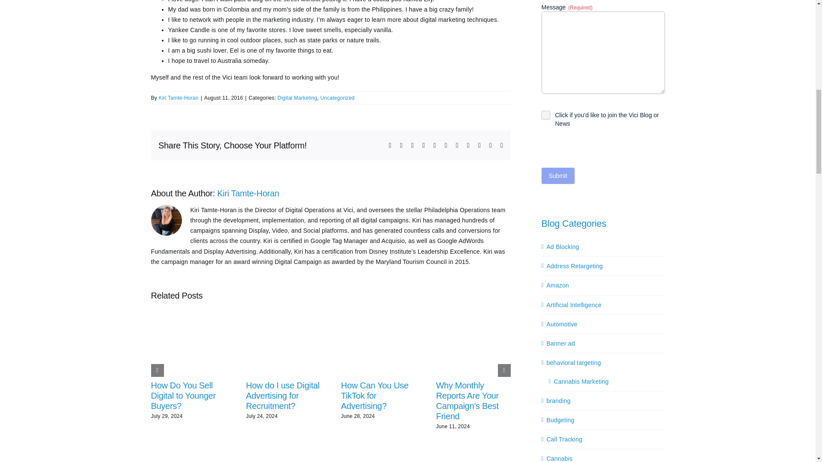 This screenshot has width=822, height=462. I want to click on Submit, so click(557, 175).